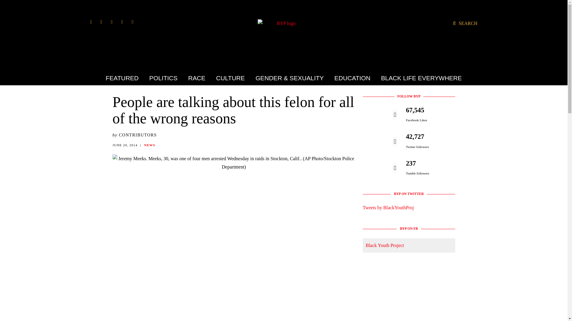 Image resolution: width=572 pixels, height=321 pixels. I want to click on EDUCATION, so click(352, 78).